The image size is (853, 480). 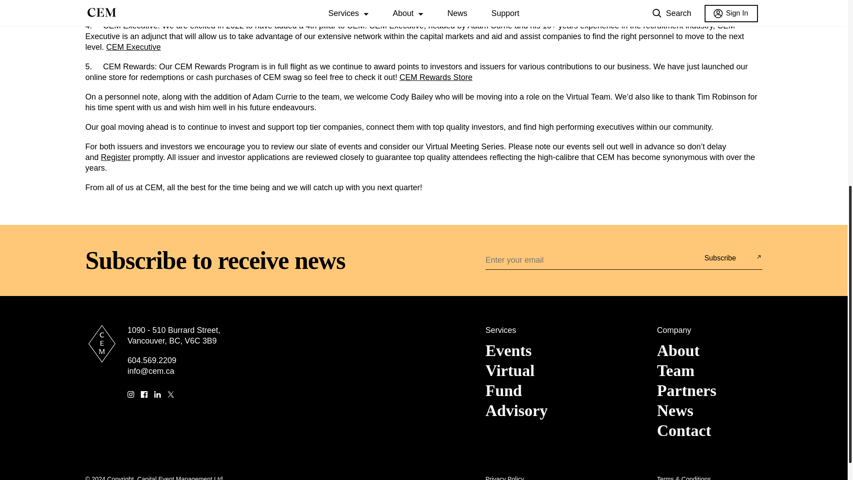 What do you see at coordinates (508, 350) in the screenshot?
I see `Events` at bounding box center [508, 350].